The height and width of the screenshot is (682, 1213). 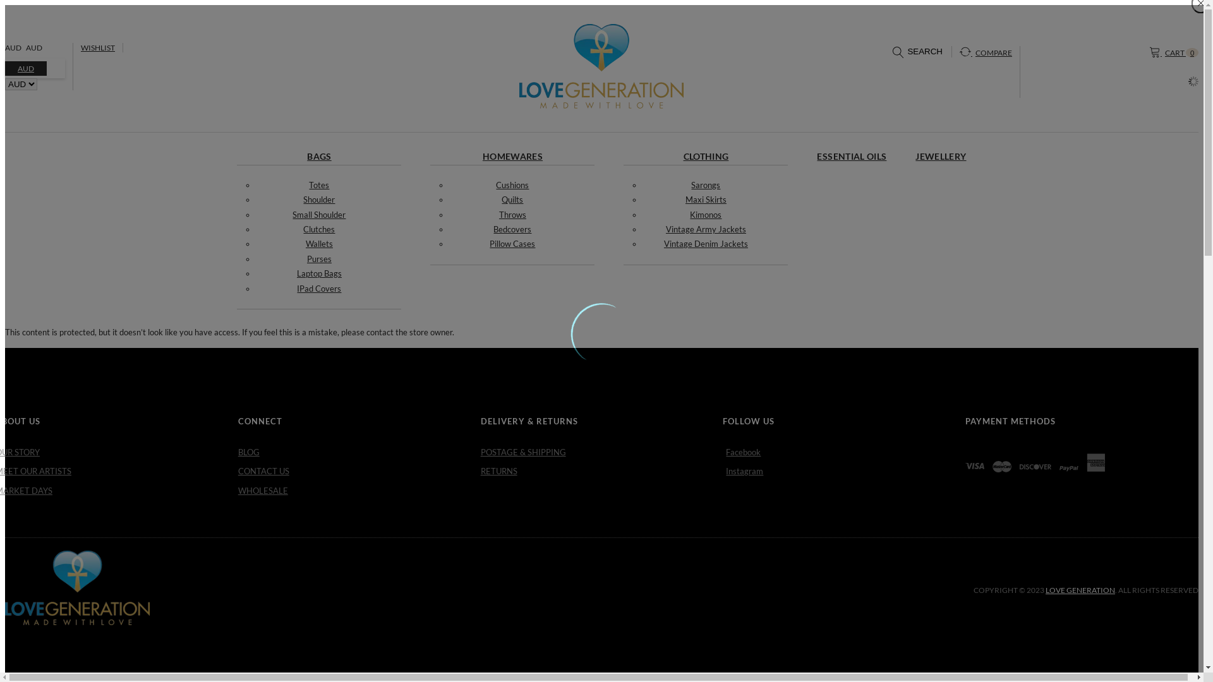 What do you see at coordinates (706, 185) in the screenshot?
I see `Sarongs` at bounding box center [706, 185].